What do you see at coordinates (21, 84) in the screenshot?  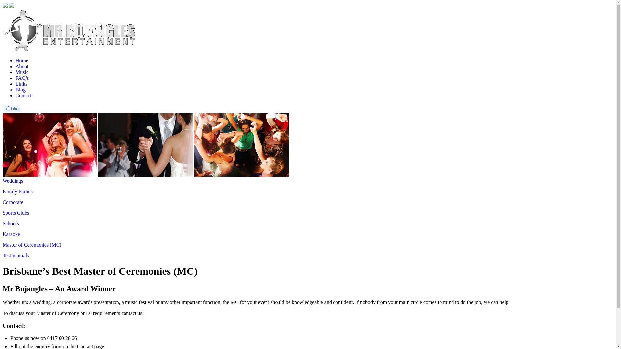 I see `Links` at bounding box center [21, 84].